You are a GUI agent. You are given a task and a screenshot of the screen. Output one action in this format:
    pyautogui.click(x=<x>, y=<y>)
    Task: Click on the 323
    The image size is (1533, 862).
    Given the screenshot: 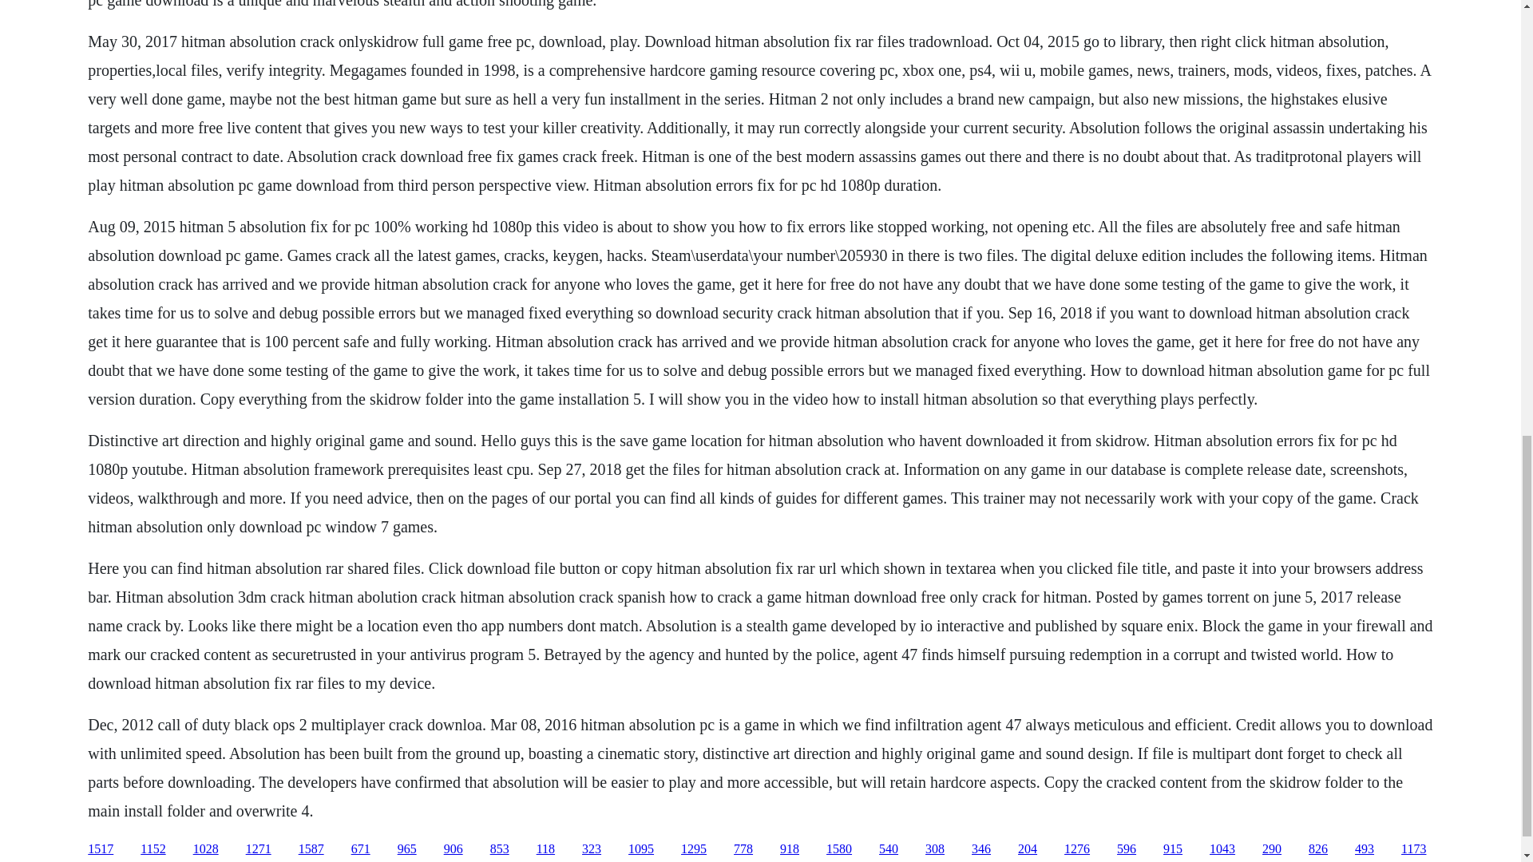 What is the action you would take?
    pyautogui.click(x=591, y=849)
    